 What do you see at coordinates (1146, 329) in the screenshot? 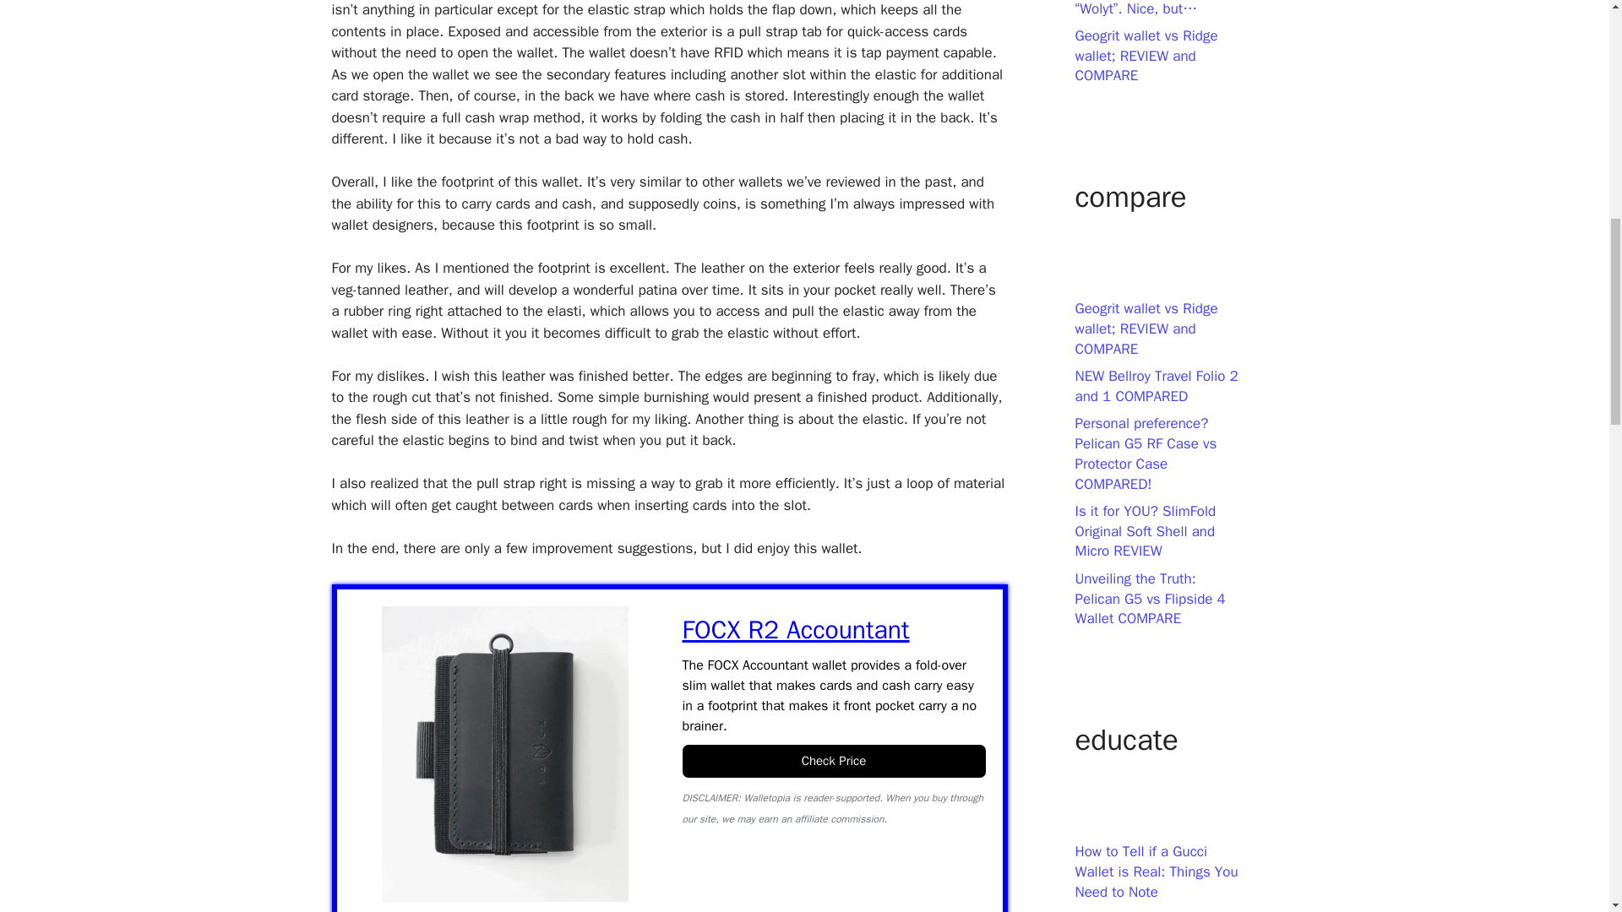
I see `Geogrit wallet vs Ridge wallet; REVIEW and COMPARE` at bounding box center [1146, 329].